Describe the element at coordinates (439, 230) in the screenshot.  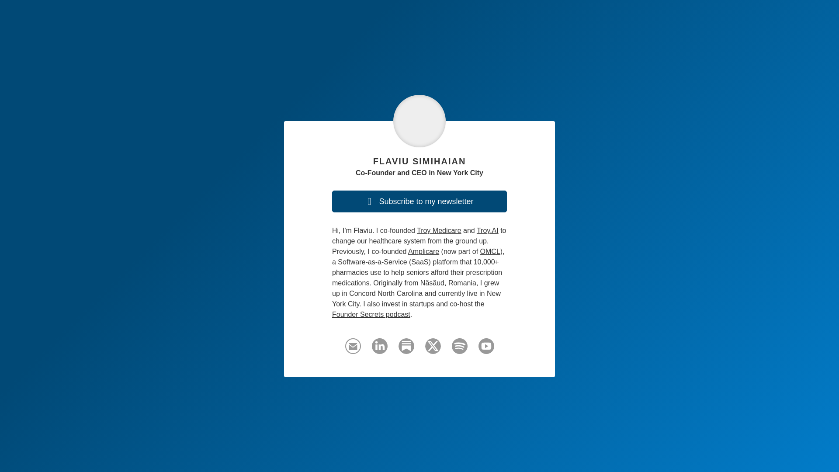
I see `Troy Medicare` at that location.